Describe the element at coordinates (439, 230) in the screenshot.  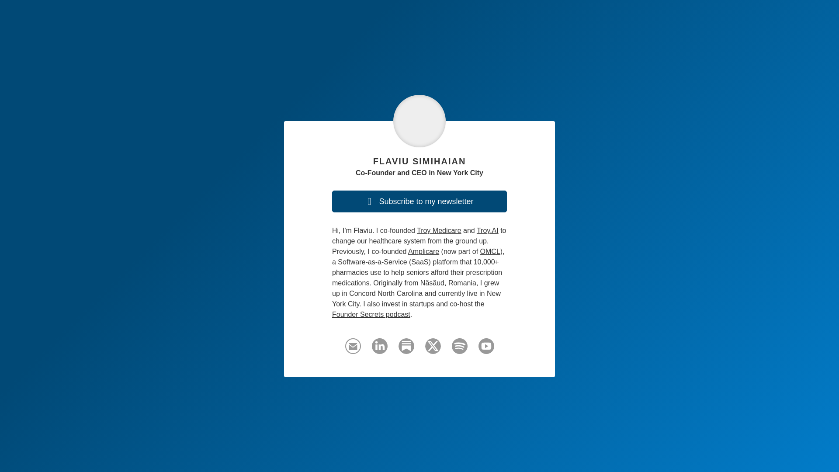
I see `Troy Medicare` at that location.